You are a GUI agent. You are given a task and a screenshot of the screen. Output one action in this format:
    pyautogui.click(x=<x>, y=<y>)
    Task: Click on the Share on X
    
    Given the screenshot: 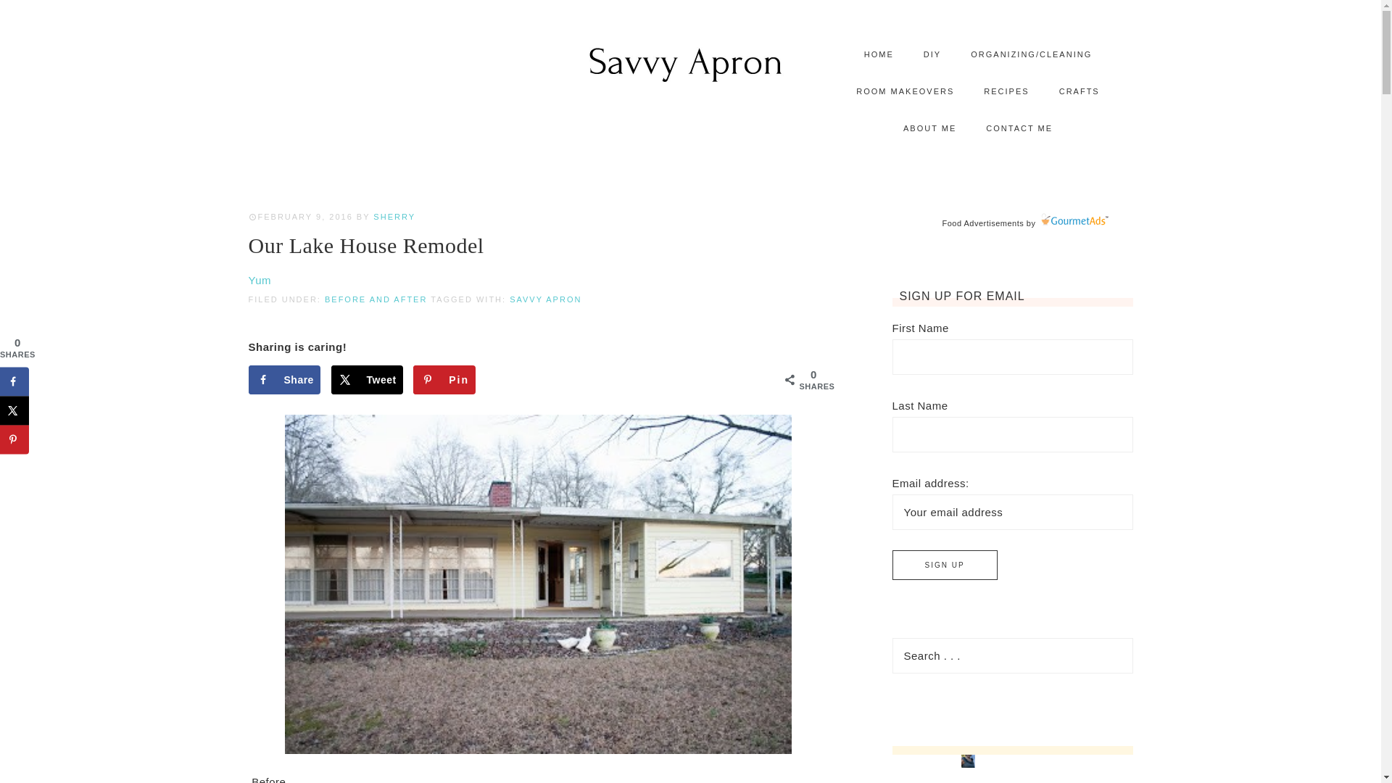 What is the action you would take?
    pyautogui.click(x=14, y=410)
    